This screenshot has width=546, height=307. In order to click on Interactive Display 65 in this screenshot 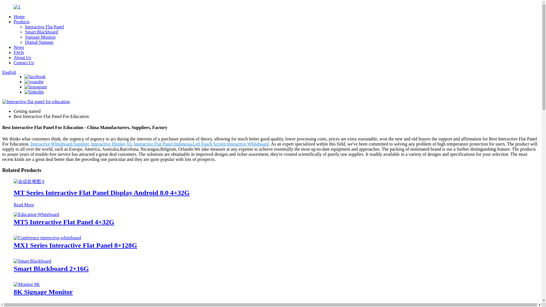, I will do `click(111, 144)`.